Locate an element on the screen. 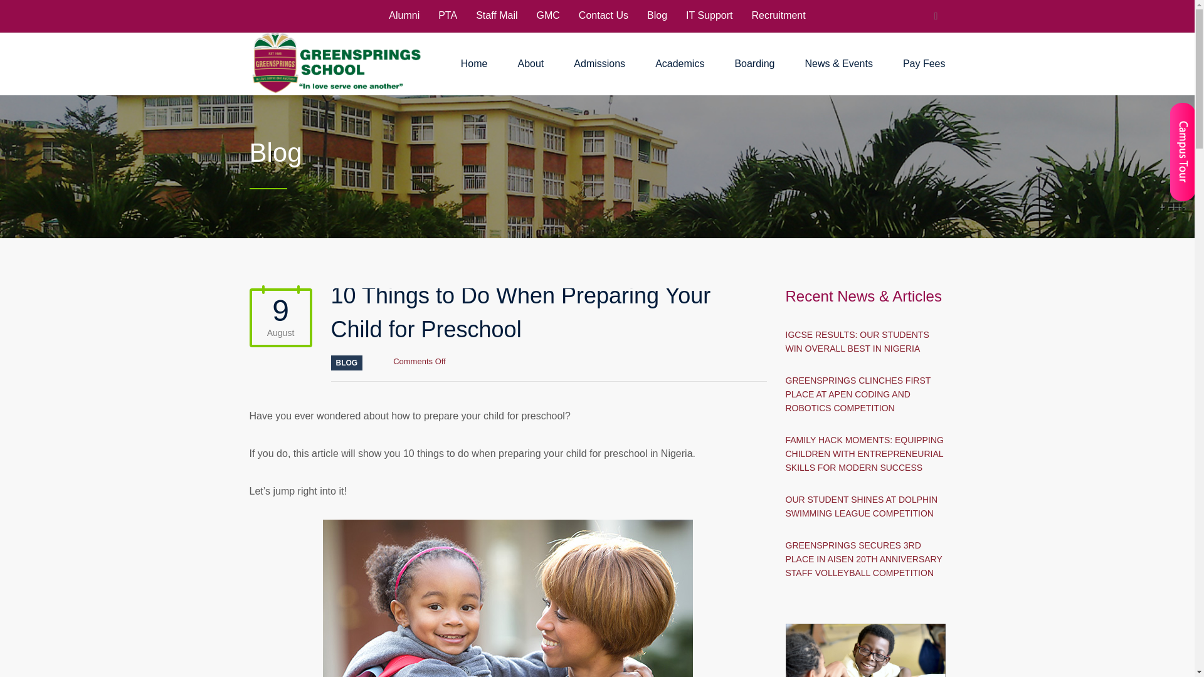 This screenshot has width=1204, height=677. GMC is located at coordinates (548, 15).